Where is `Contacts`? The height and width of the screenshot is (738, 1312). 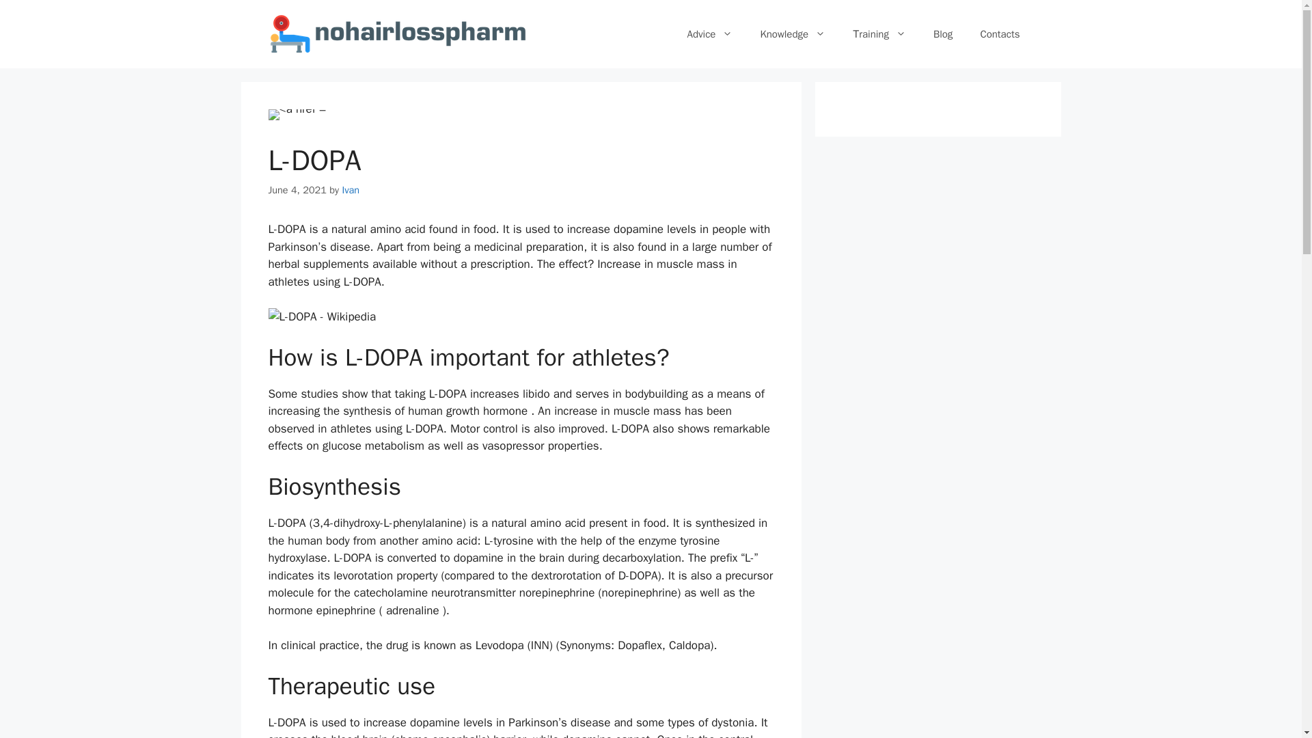 Contacts is located at coordinates (999, 34).